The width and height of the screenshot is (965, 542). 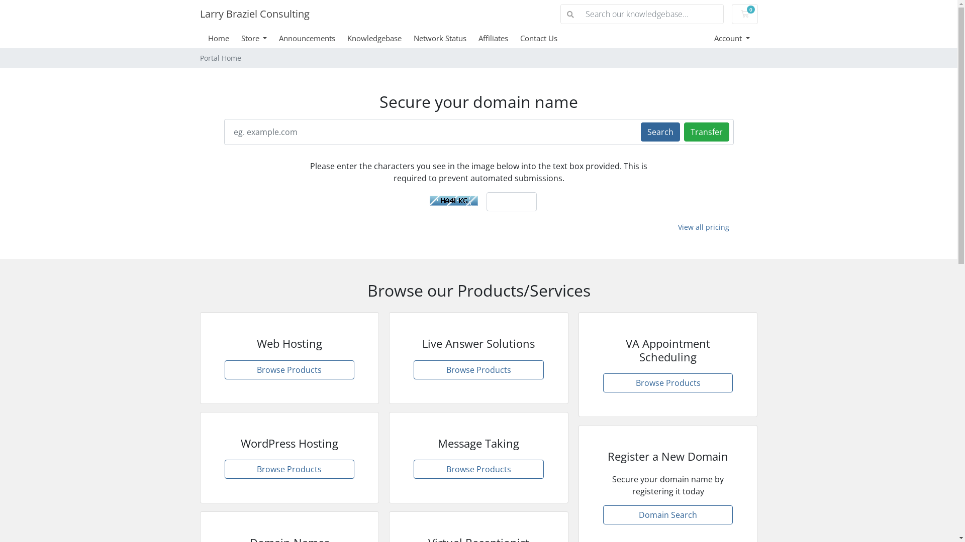 I want to click on Account, so click(x=732, y=38).